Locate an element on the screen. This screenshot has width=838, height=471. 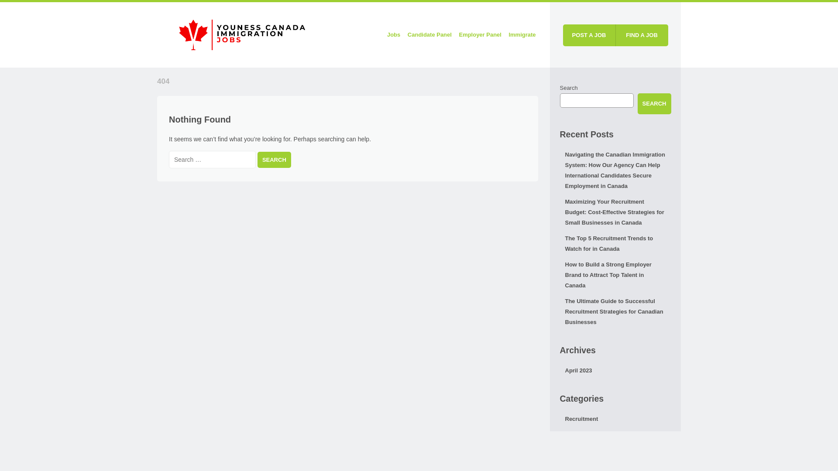
Jobs is located at coordinates (393, 35).